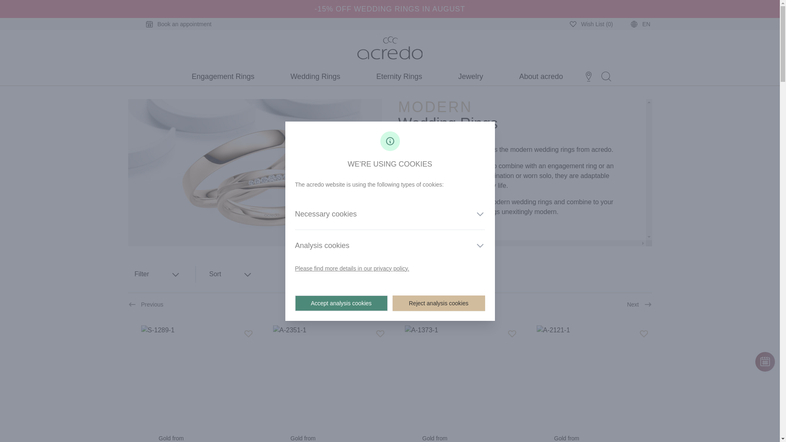  I want to click on Book an appointment, so click(170, 23).